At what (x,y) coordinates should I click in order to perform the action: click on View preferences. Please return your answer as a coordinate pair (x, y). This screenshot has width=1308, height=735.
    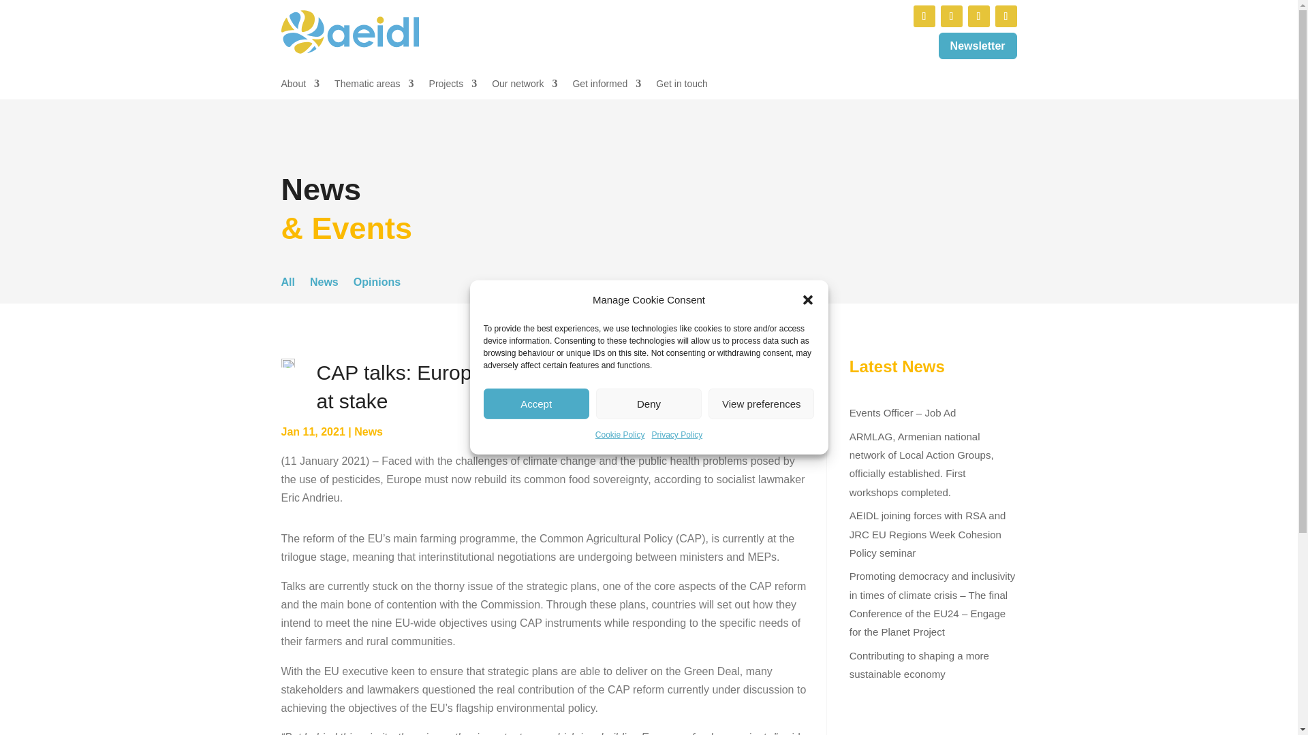
    Looking at the image, I should click on (761, 404).